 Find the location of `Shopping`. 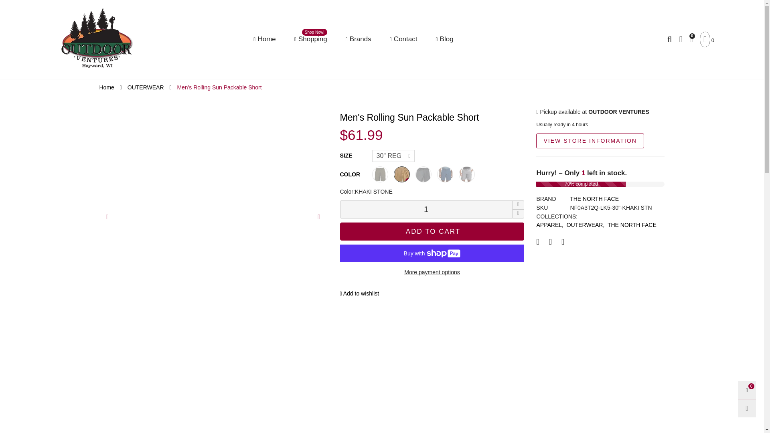

Shopping is located at coordinates (310, 39).